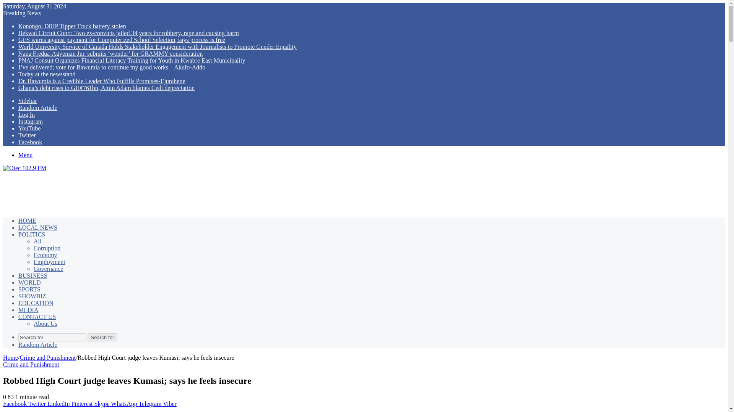 This screenshot has width=734, height=412. Describe the element at coordinates (24, 168) in the screenshot. I see `Otec 102.9 FM` at that location.